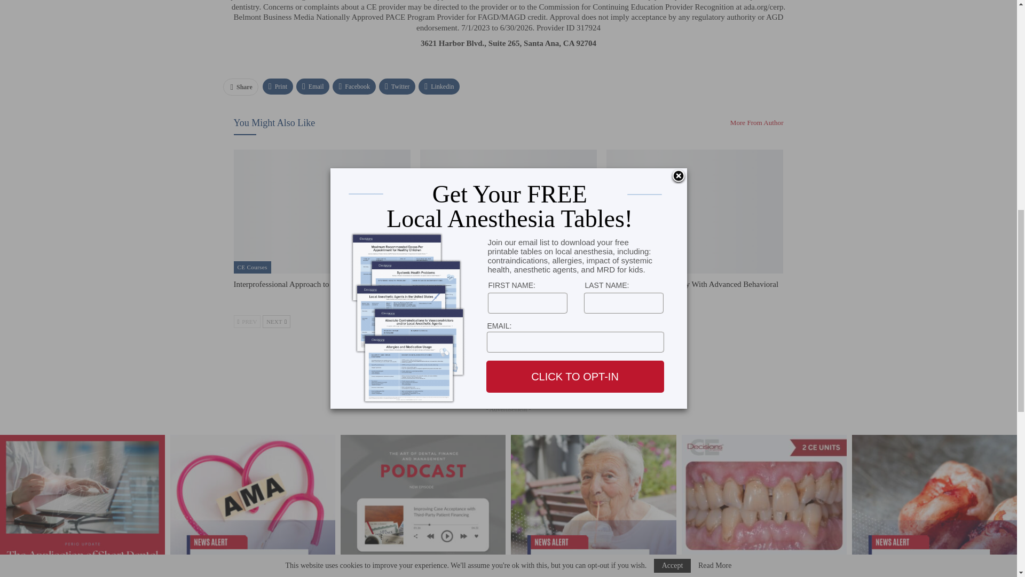  What do you see at coordinates (318, 284) in the screenshot?
I see `Interprofessional Approach to Xerostomia Treatment` at bounding box center [318, 284].